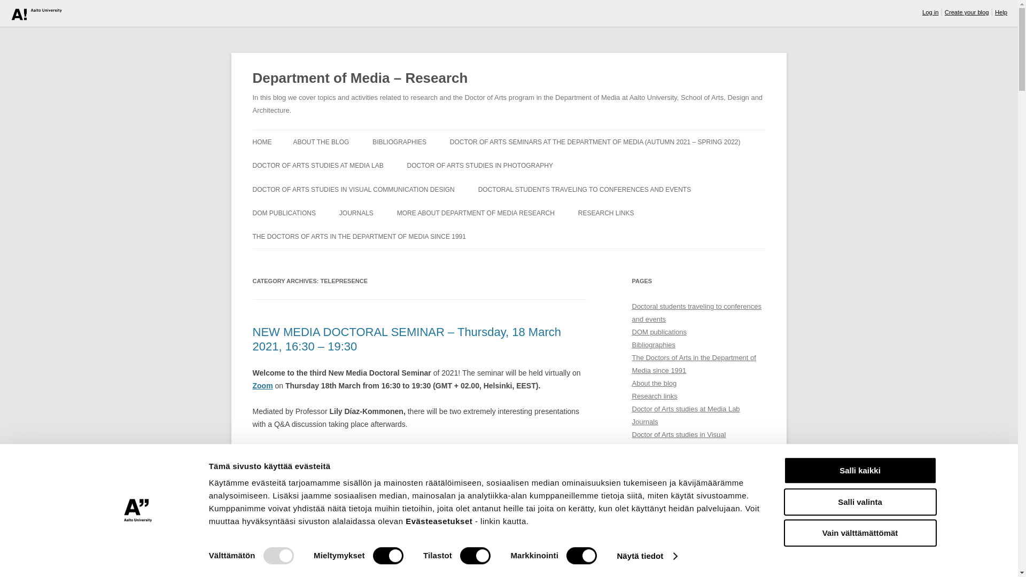  Describe the element at coordinates (967, 12) in the screenshot. I see `Create your blog` at that location.